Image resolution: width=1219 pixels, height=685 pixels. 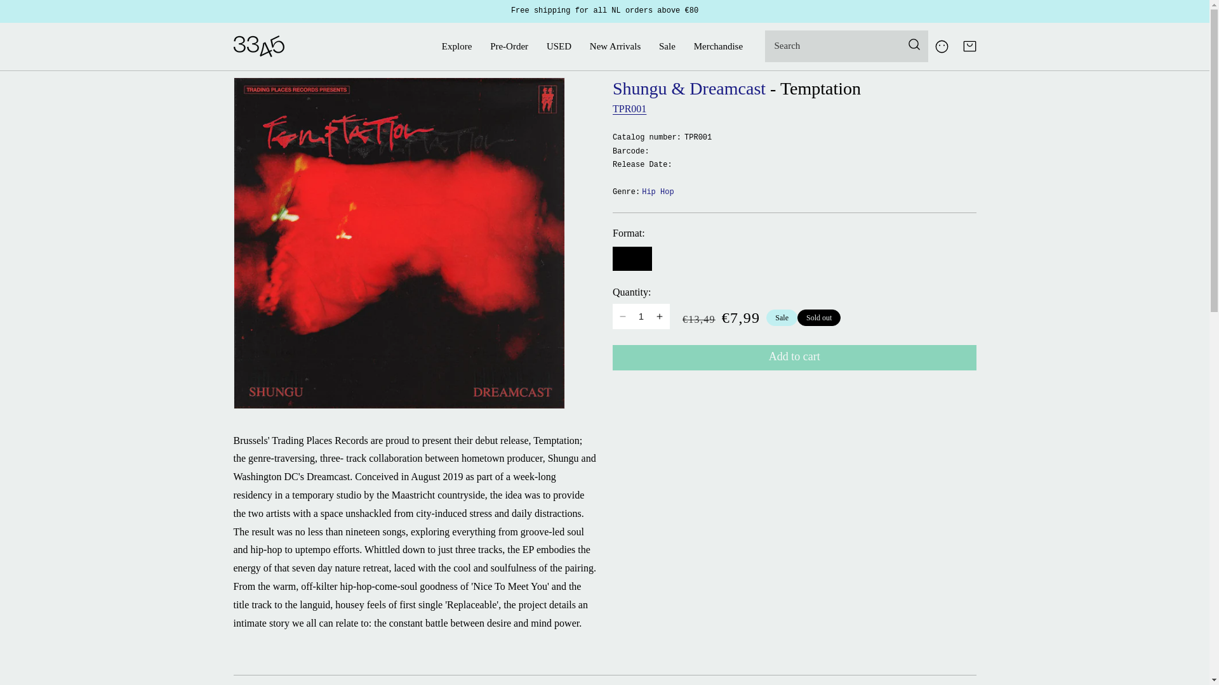 What do you see at coordinates (629, 109) in the screenshot?
I see `TPR001` at bounding box center [629, 109].